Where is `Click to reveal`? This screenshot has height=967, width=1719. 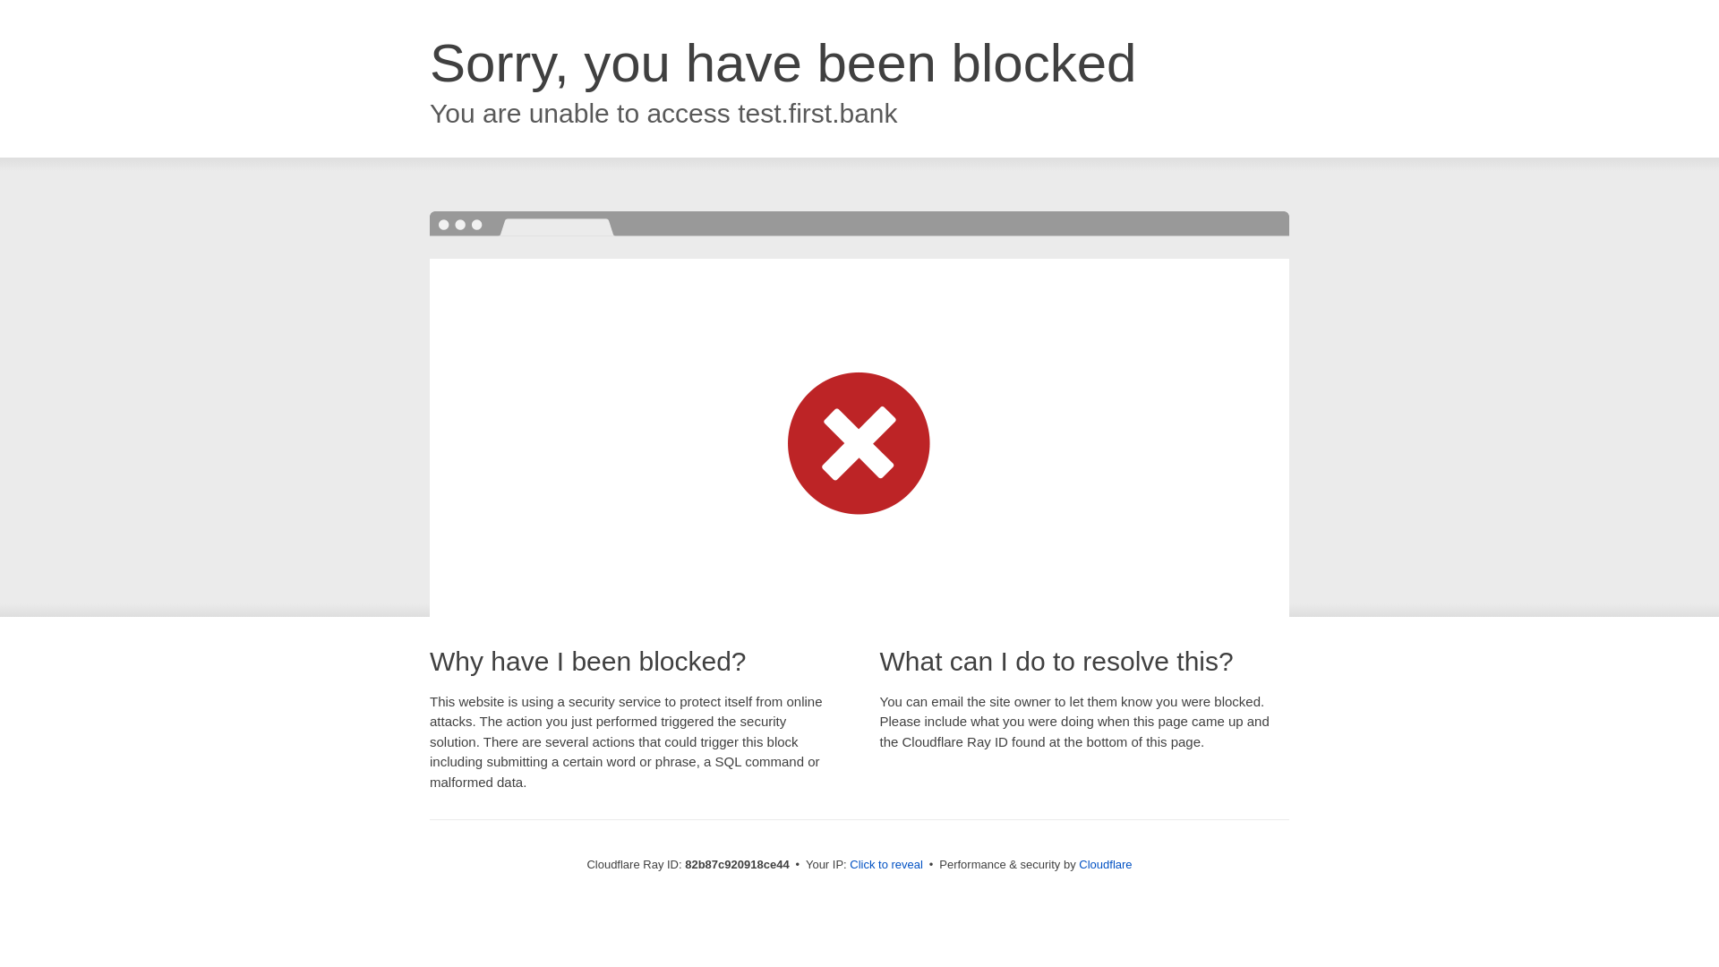 Click to reveal is located at coordinates (886, 865).